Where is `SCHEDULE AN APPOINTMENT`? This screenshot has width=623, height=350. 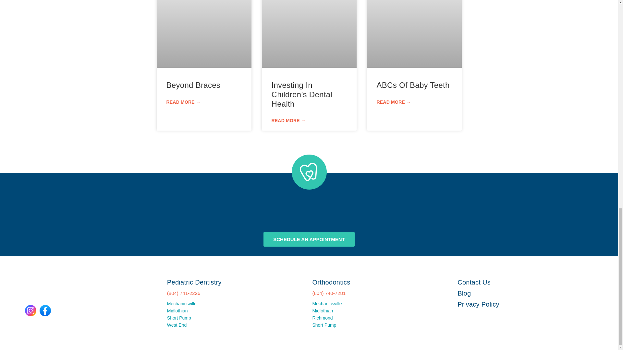 SCHEDULE AN APPOINTMENT is located at coordinates (309, 239).